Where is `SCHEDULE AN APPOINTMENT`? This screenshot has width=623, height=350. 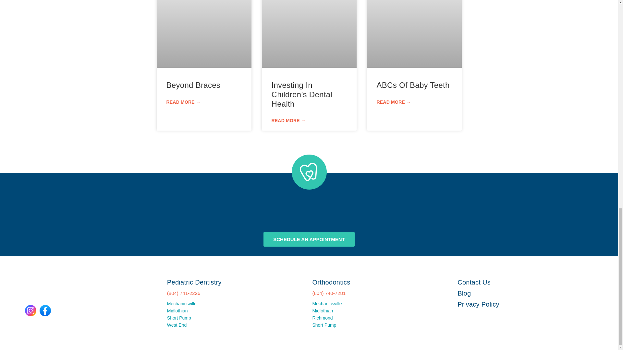 SCHEDULE AN APPOINTMENT is located at coordinates (309, 239).